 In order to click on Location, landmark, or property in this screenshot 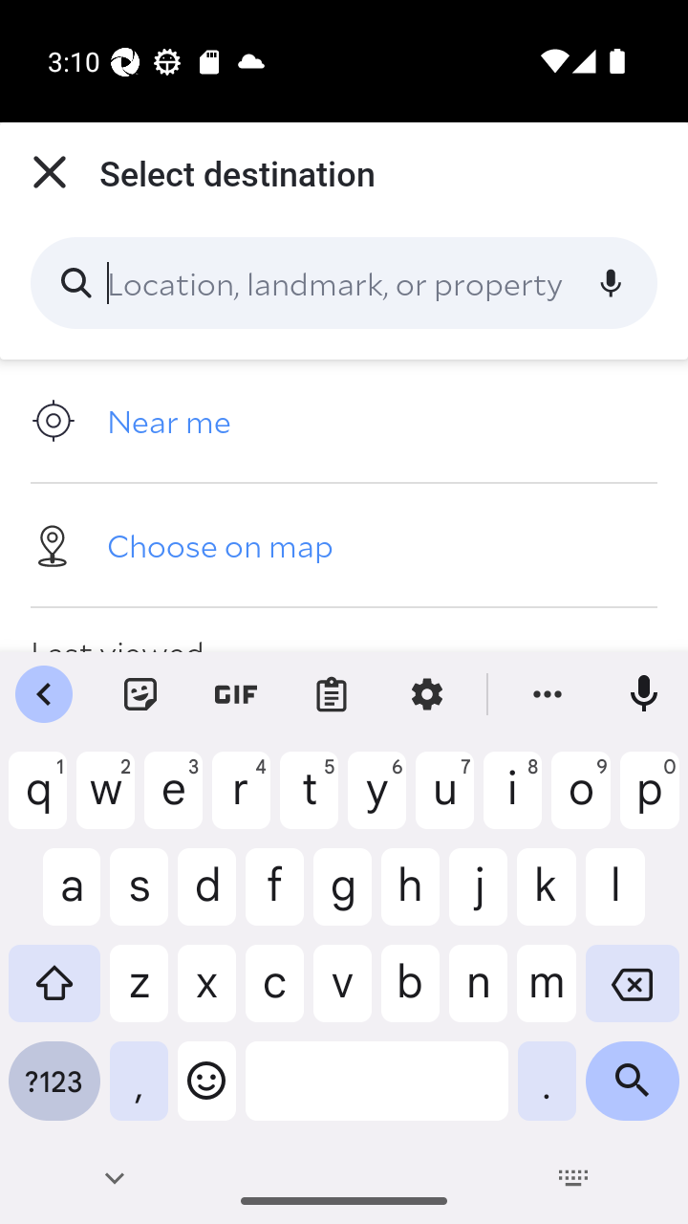, I will do `click(344, 283)`.